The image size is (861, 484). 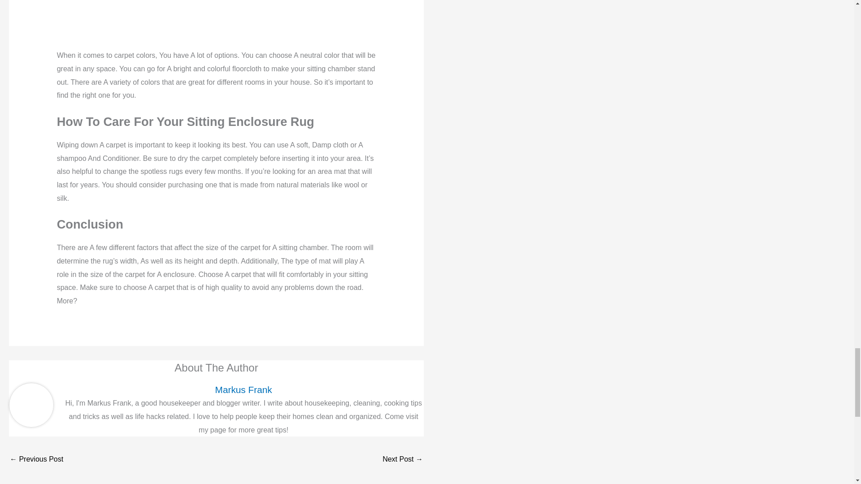 I want to click on How To Get Rid Of Gnats In The Kitchen, so click(x=402, y=460).